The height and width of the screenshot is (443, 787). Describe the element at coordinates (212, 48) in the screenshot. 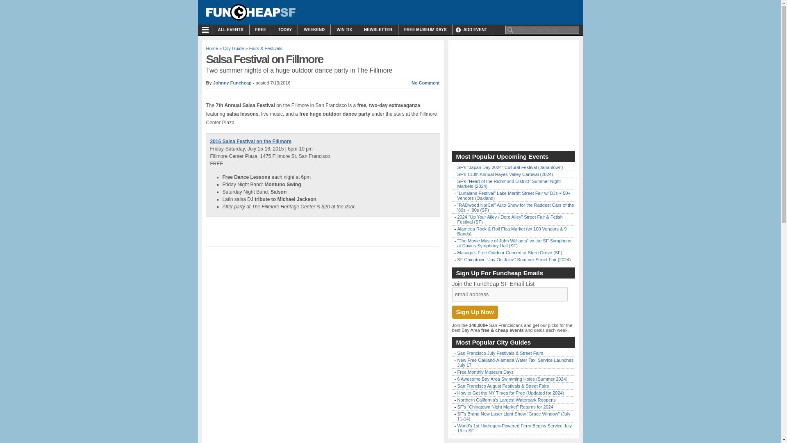

I see `Home` at that location.